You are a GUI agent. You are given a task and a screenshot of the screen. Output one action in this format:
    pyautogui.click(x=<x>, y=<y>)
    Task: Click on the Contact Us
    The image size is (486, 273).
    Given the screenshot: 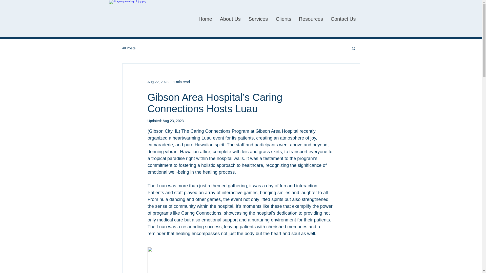 What is the action you would take?
    pyautogui.click(x=343, y=19)
    